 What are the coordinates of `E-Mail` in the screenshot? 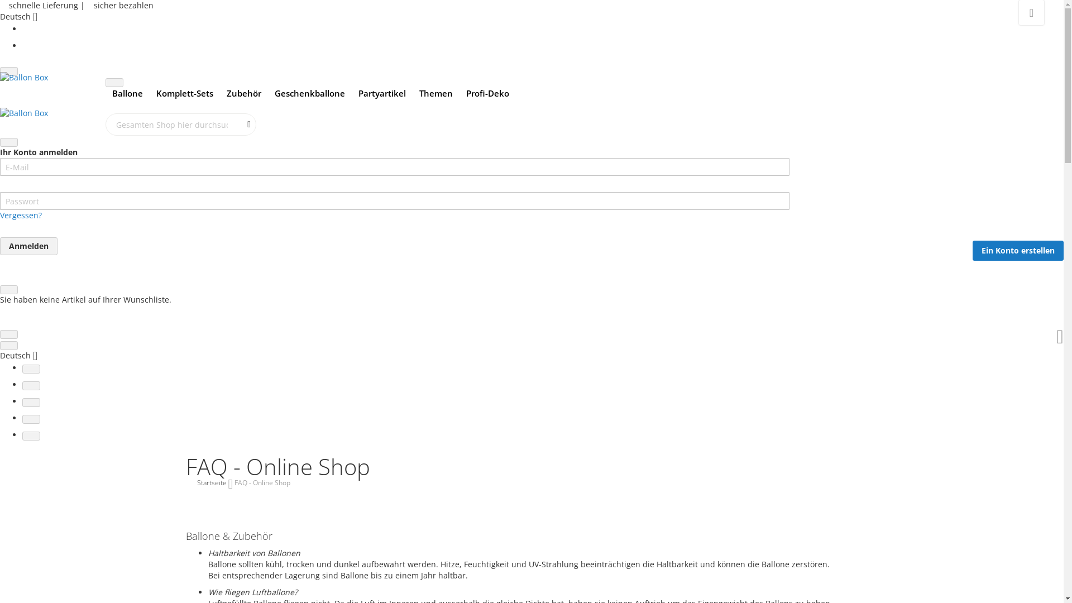 It's located at (395, 167).